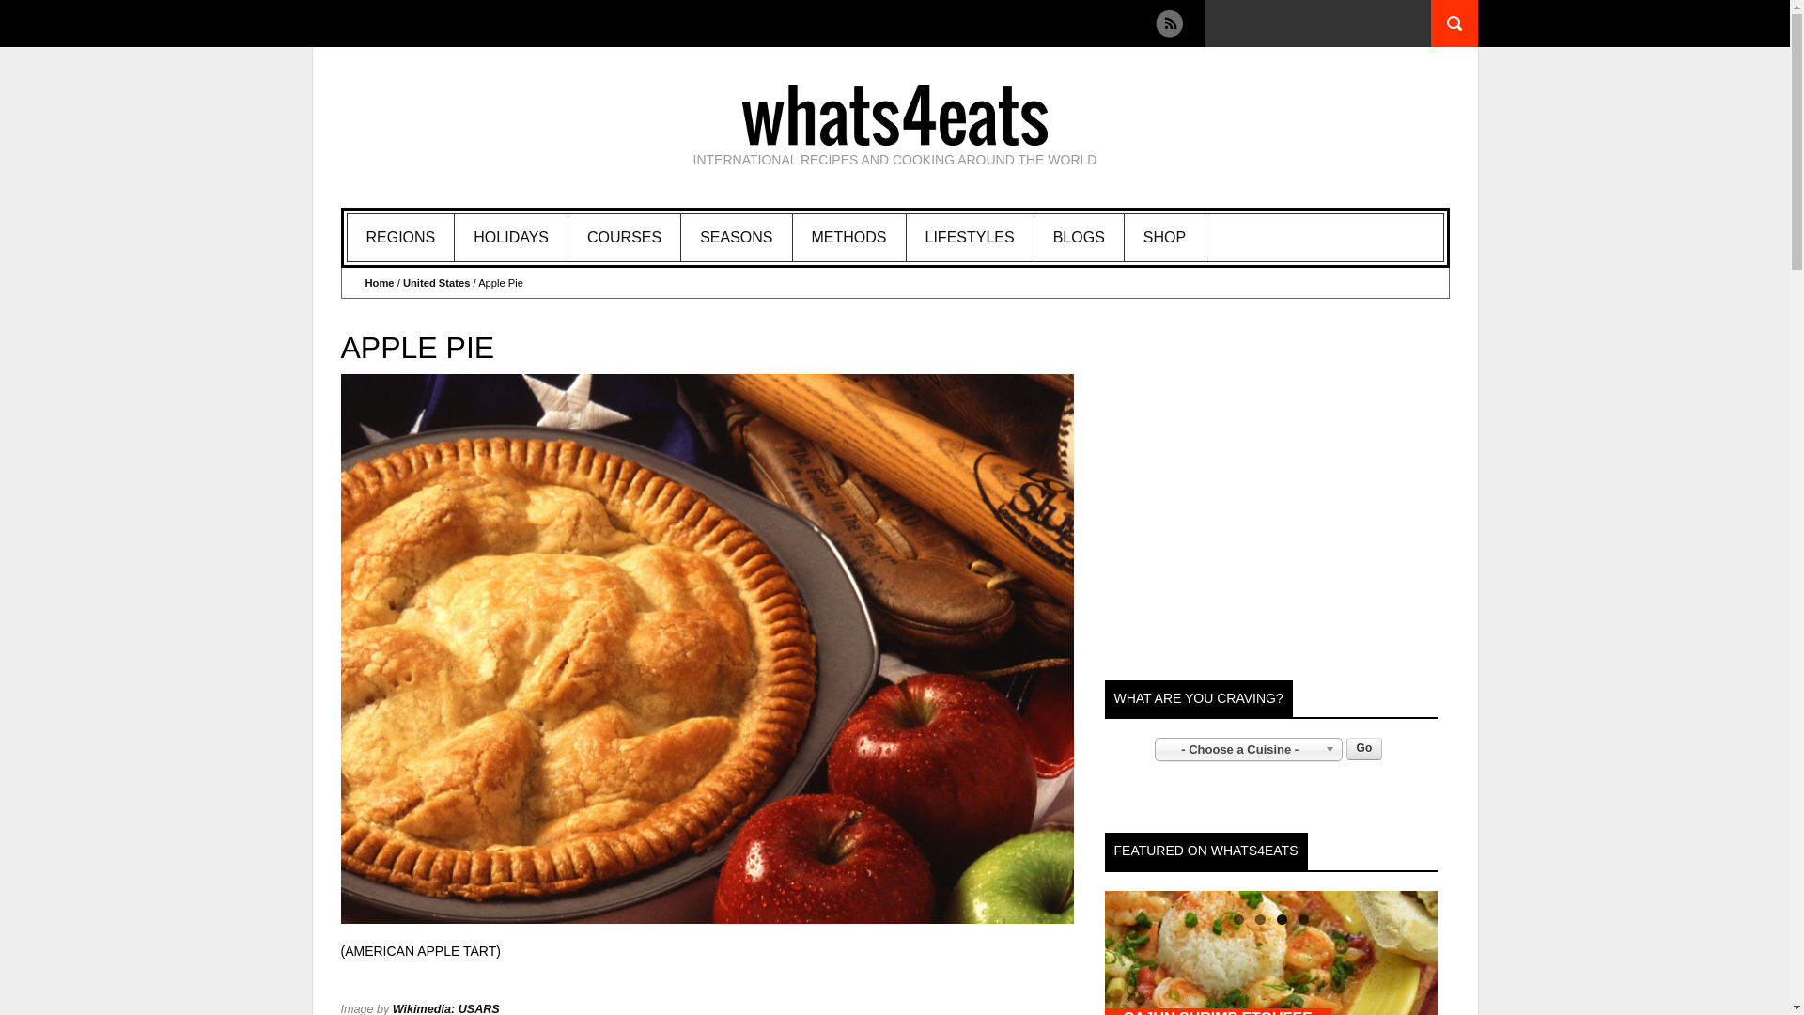 The image size is (1804, 1015). I want to click on Basic Cooking Methods and International Recipes, so click(849, 237).